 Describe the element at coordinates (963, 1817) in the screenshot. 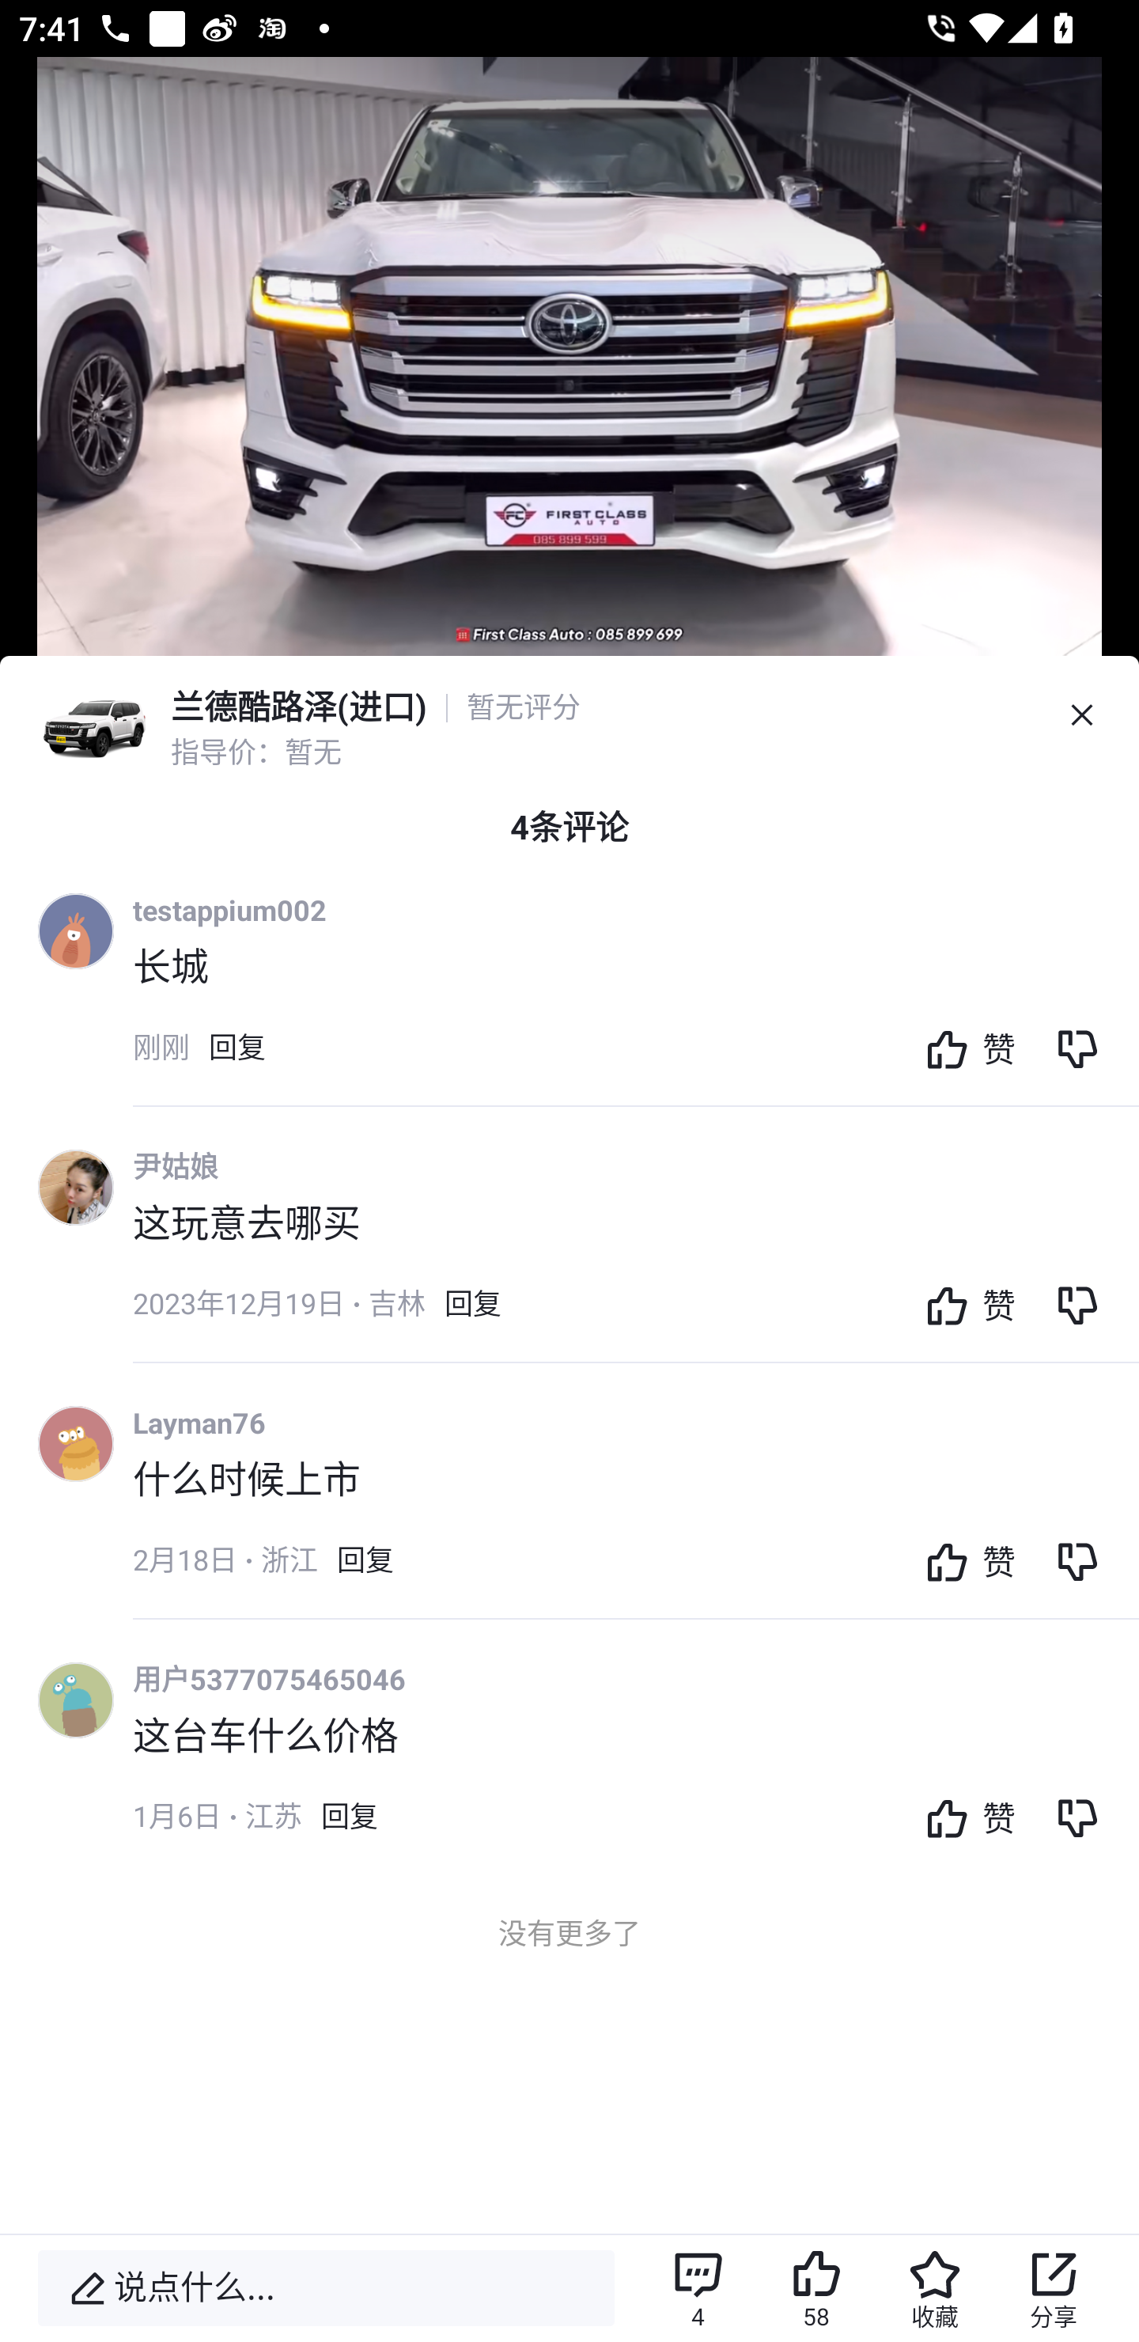

I see `赞` at that location.